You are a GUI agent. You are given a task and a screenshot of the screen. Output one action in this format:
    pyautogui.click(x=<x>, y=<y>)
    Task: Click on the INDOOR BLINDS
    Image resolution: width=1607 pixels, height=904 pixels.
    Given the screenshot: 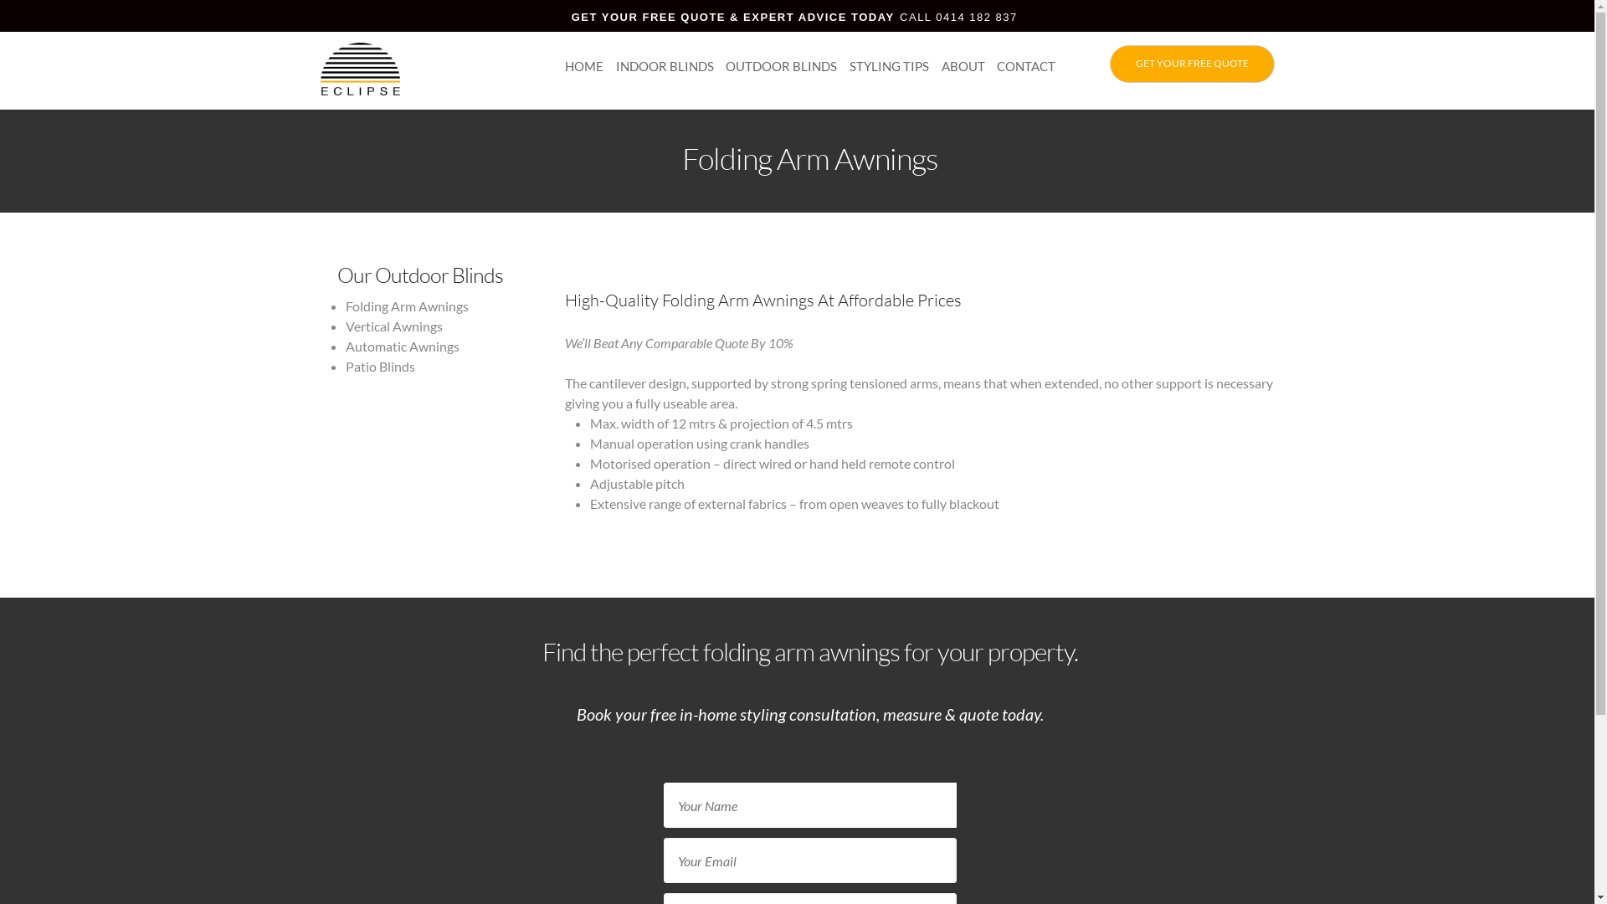 What is the action you would take?
    pyautogui.click(x=665, y=66)
    